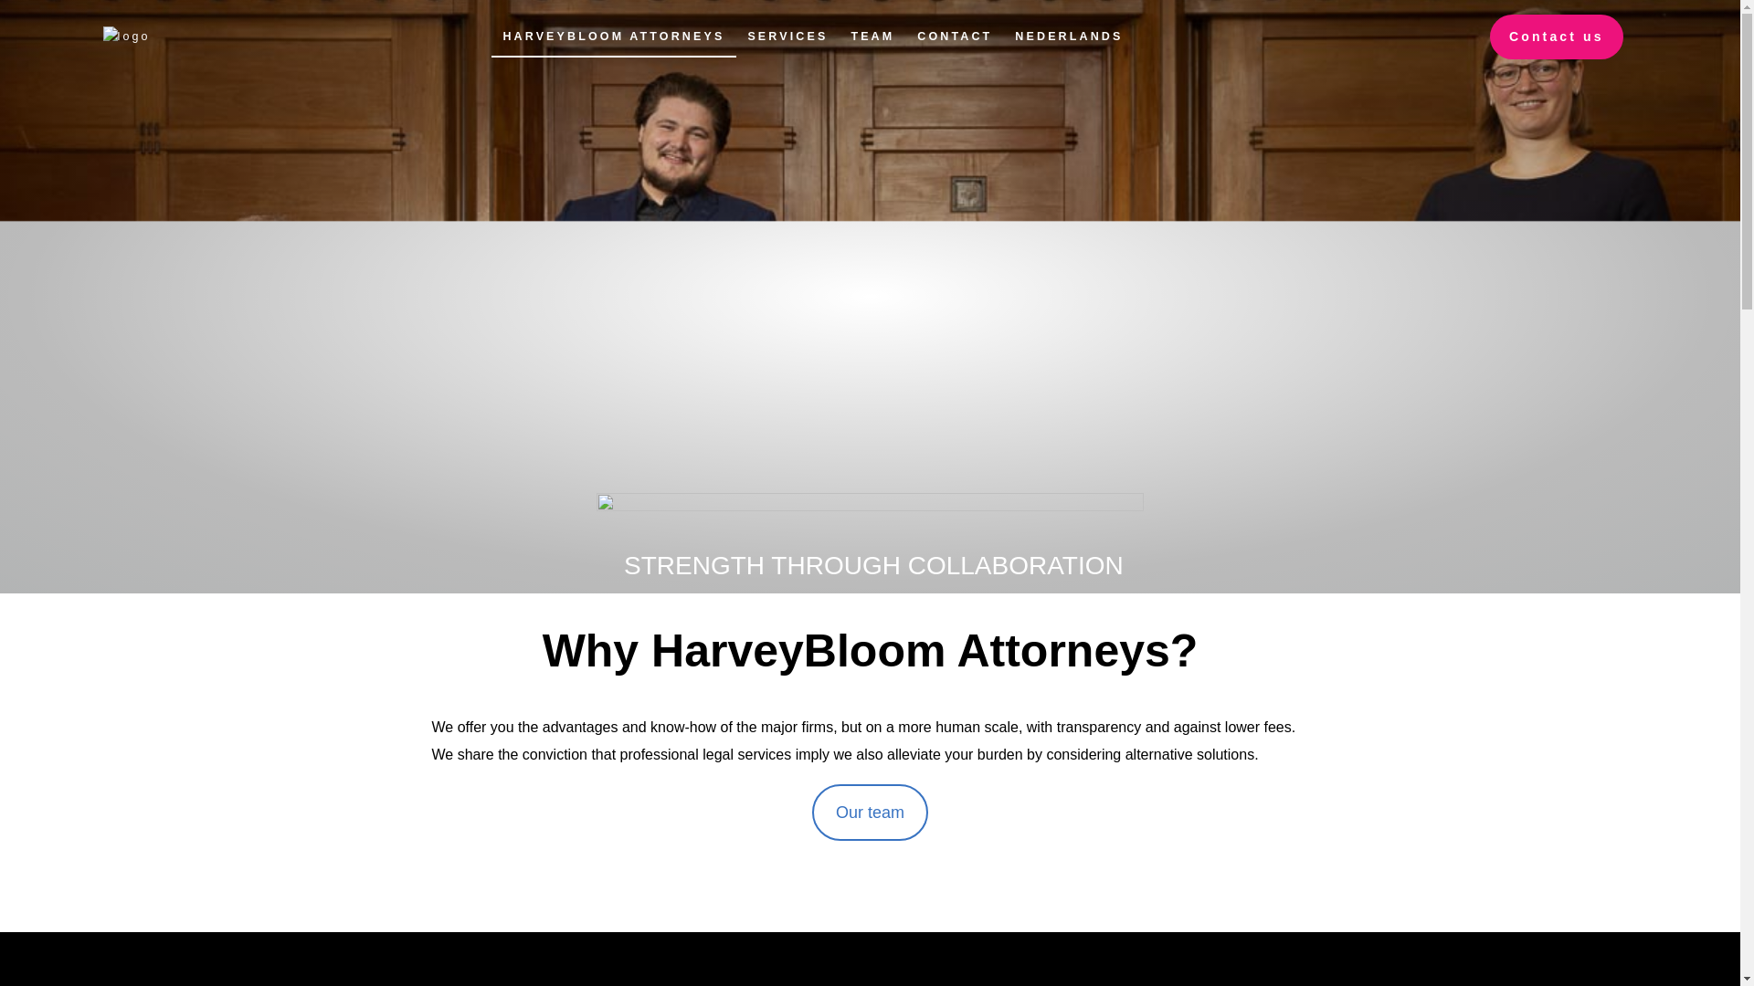  What do you see at coordinates (614, 37) in the screenshot?
I see `HARVEYBLOOM ATTORNEYS` at bounding box center [614, 37].